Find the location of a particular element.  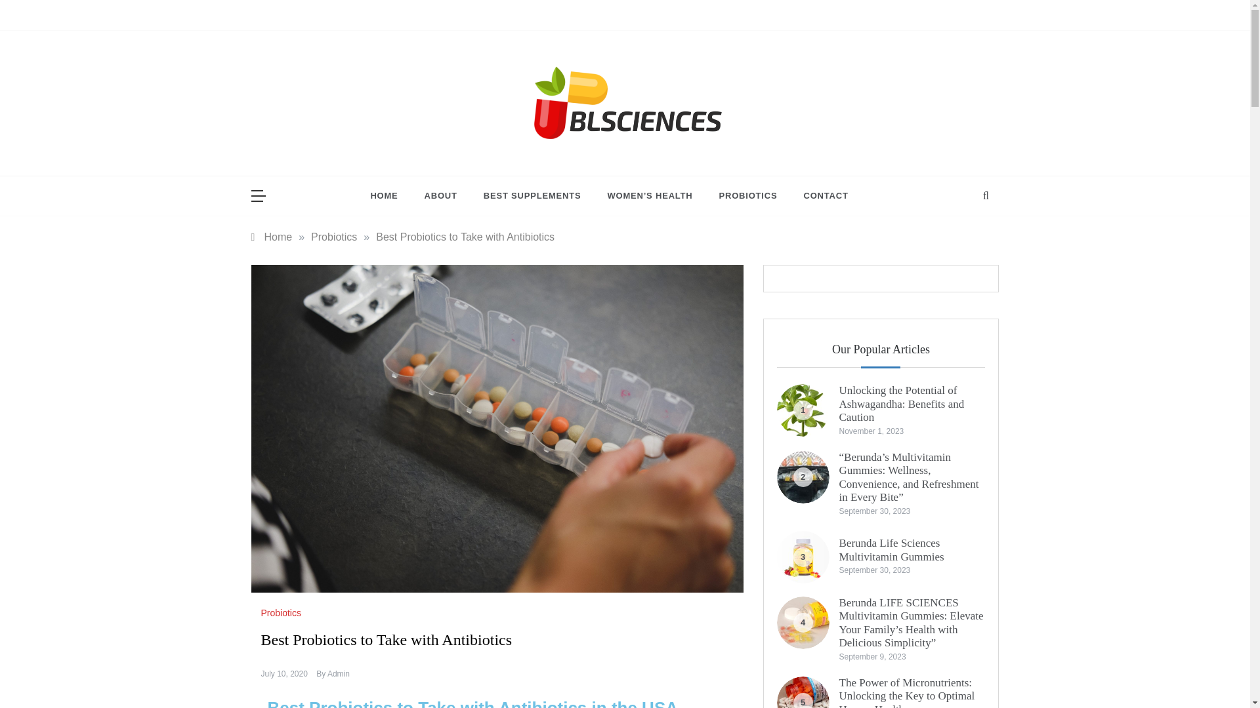

PROBIOTICS is located at coordinates (748, 195).